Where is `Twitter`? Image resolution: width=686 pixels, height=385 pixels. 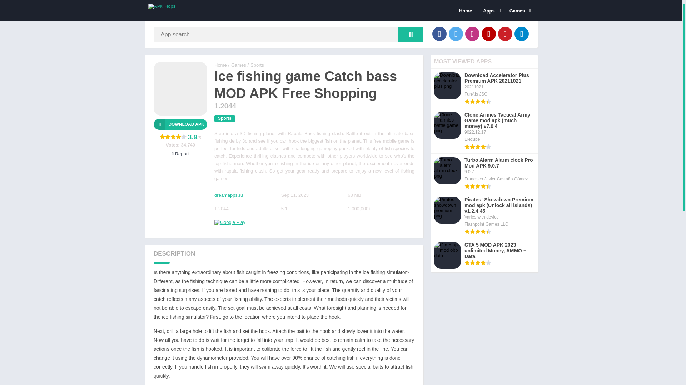 Twitter is located at coordinates (456, 34).